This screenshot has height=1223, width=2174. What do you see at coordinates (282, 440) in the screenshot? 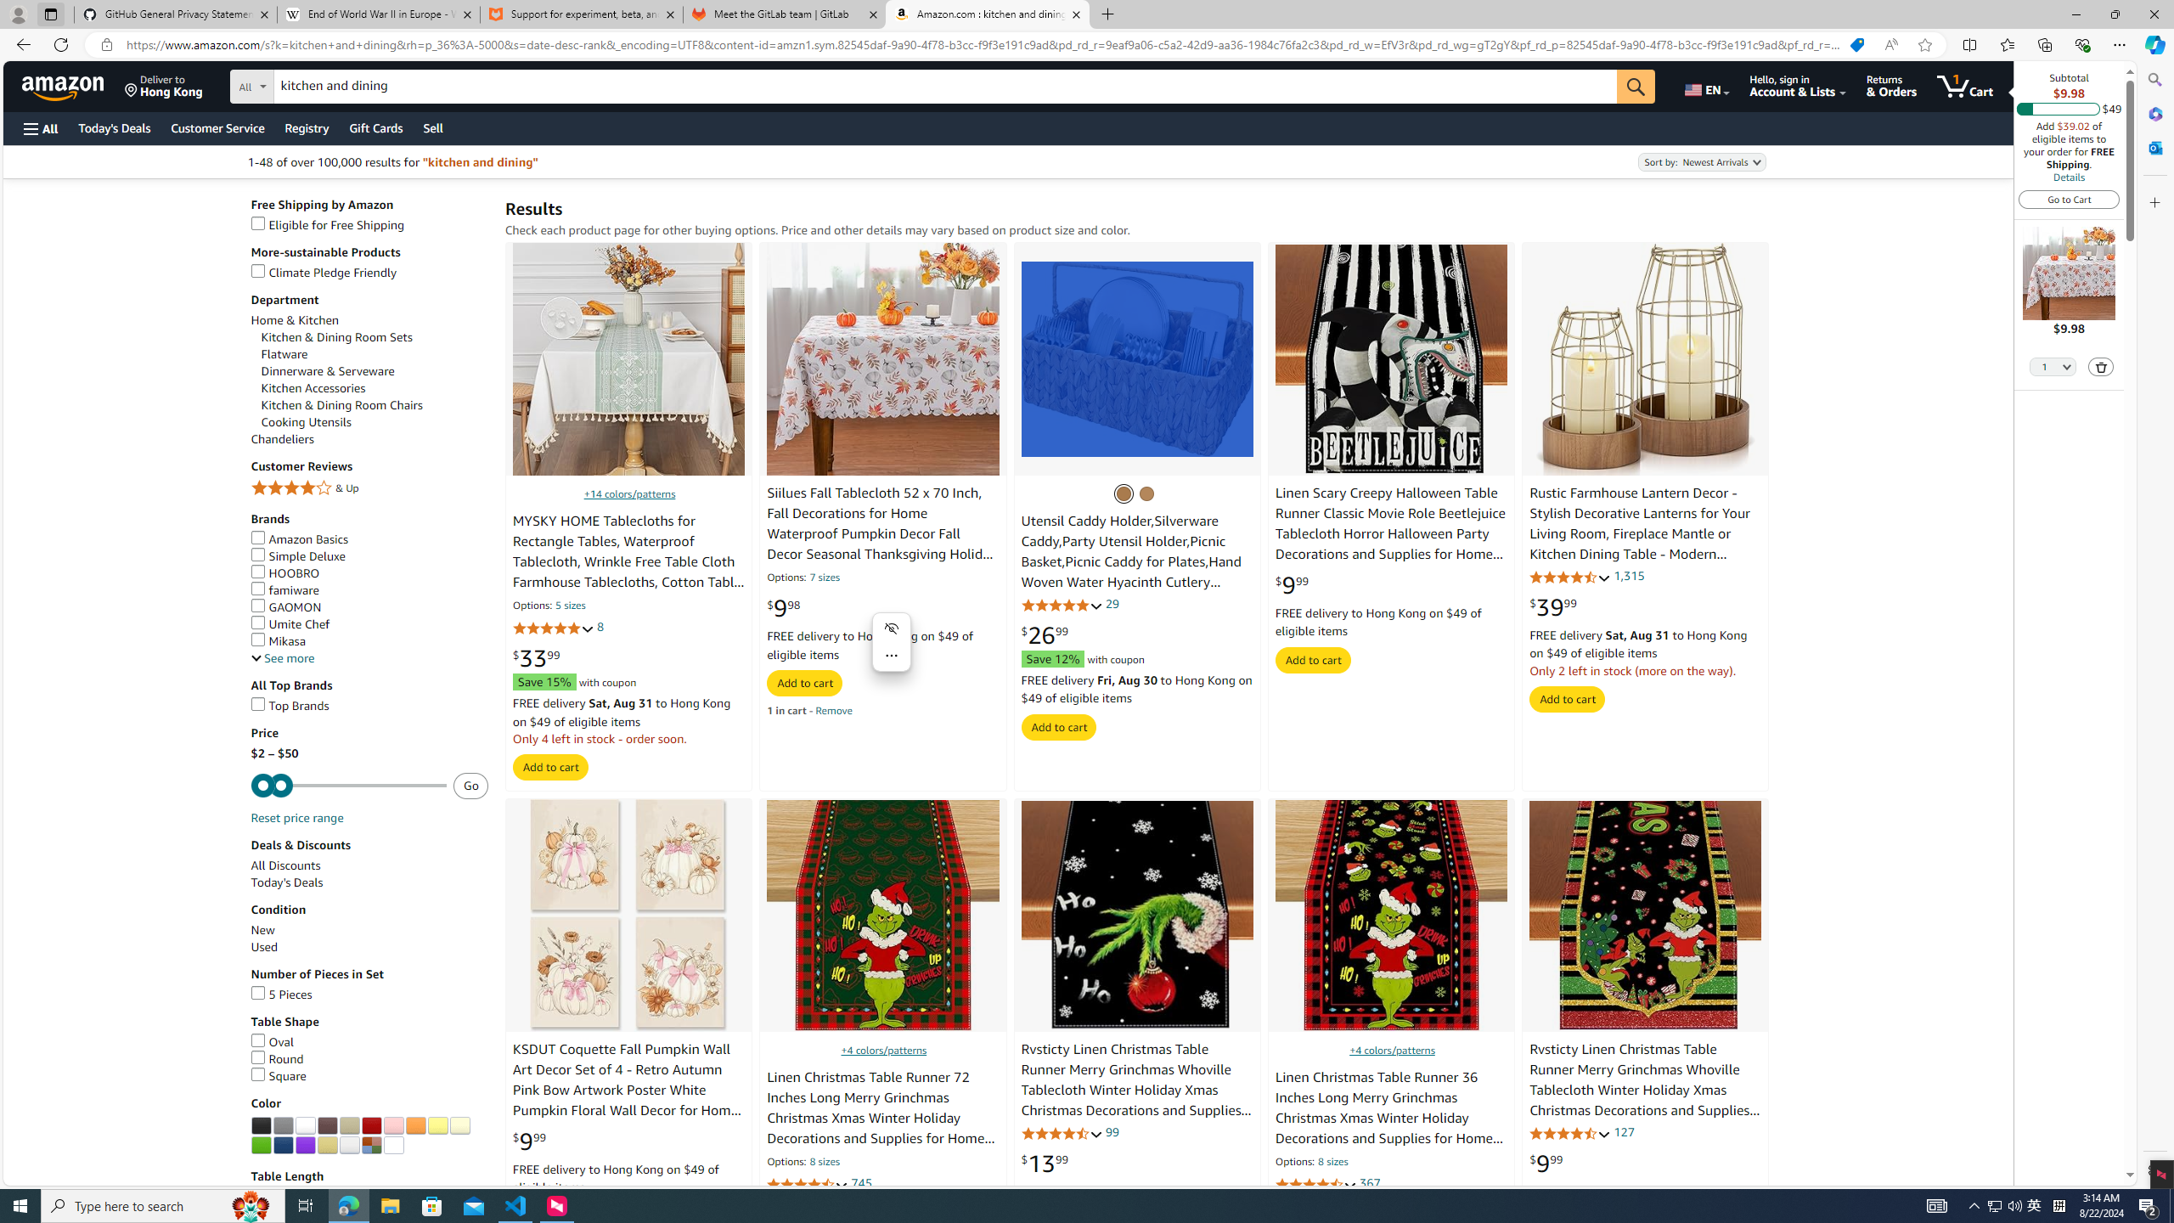
I see `Chandeliers` at bounding box center [282, 440].